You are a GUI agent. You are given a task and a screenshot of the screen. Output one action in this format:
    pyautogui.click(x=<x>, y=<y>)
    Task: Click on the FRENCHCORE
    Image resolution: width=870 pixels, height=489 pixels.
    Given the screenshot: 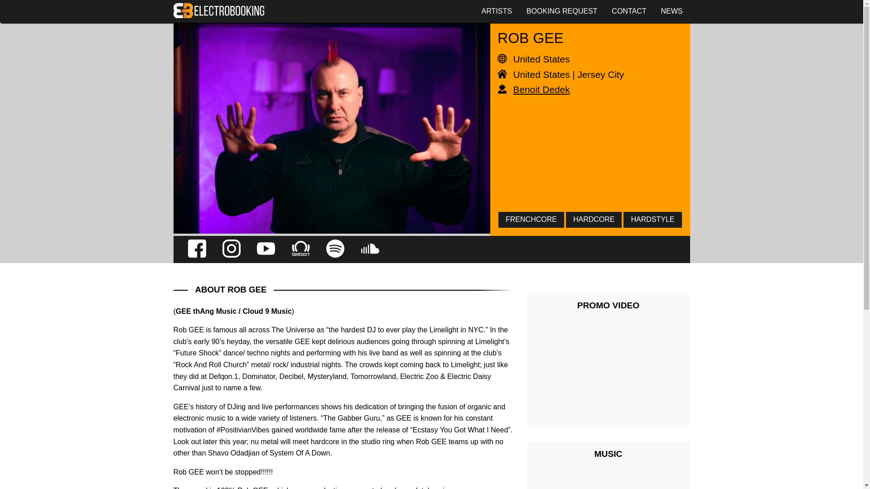 What is the action you would take?
    pyautogui.click(x=531, y=219)
    